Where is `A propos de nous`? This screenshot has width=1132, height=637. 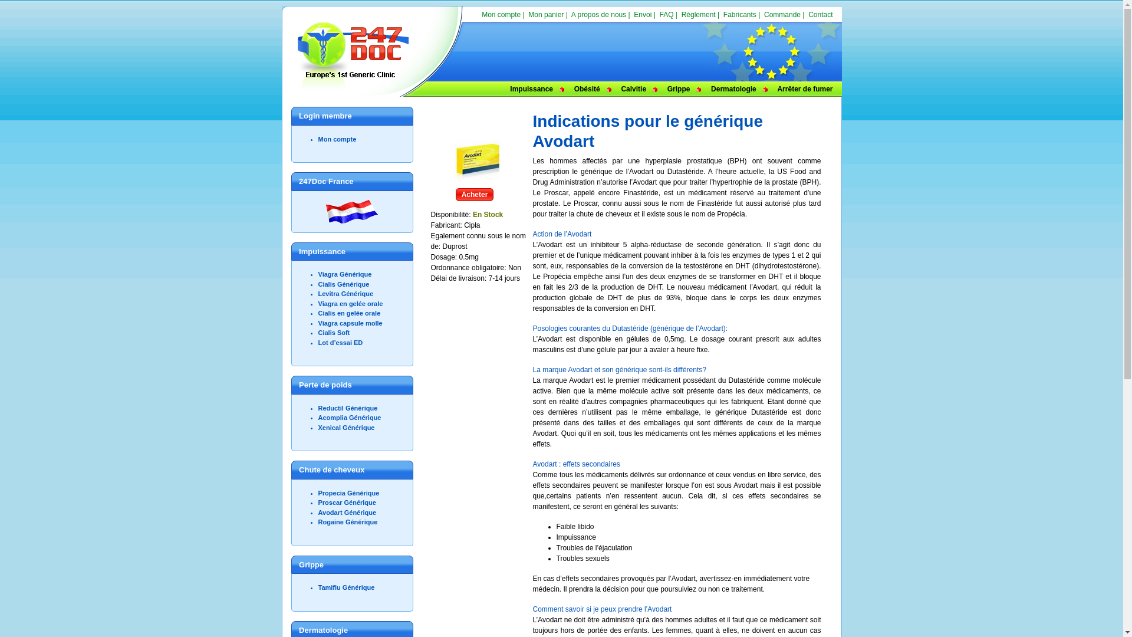 A propos de nous is located at coordinates (598, 15).